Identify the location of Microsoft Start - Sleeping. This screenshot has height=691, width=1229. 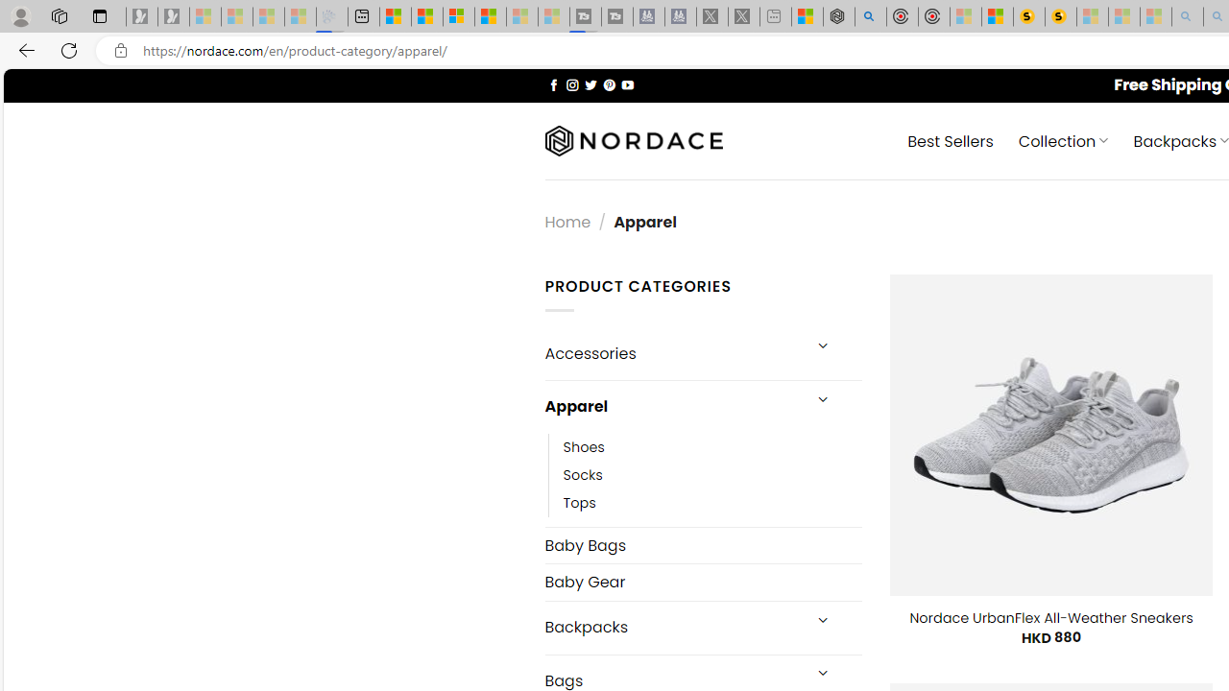
(522, 17).